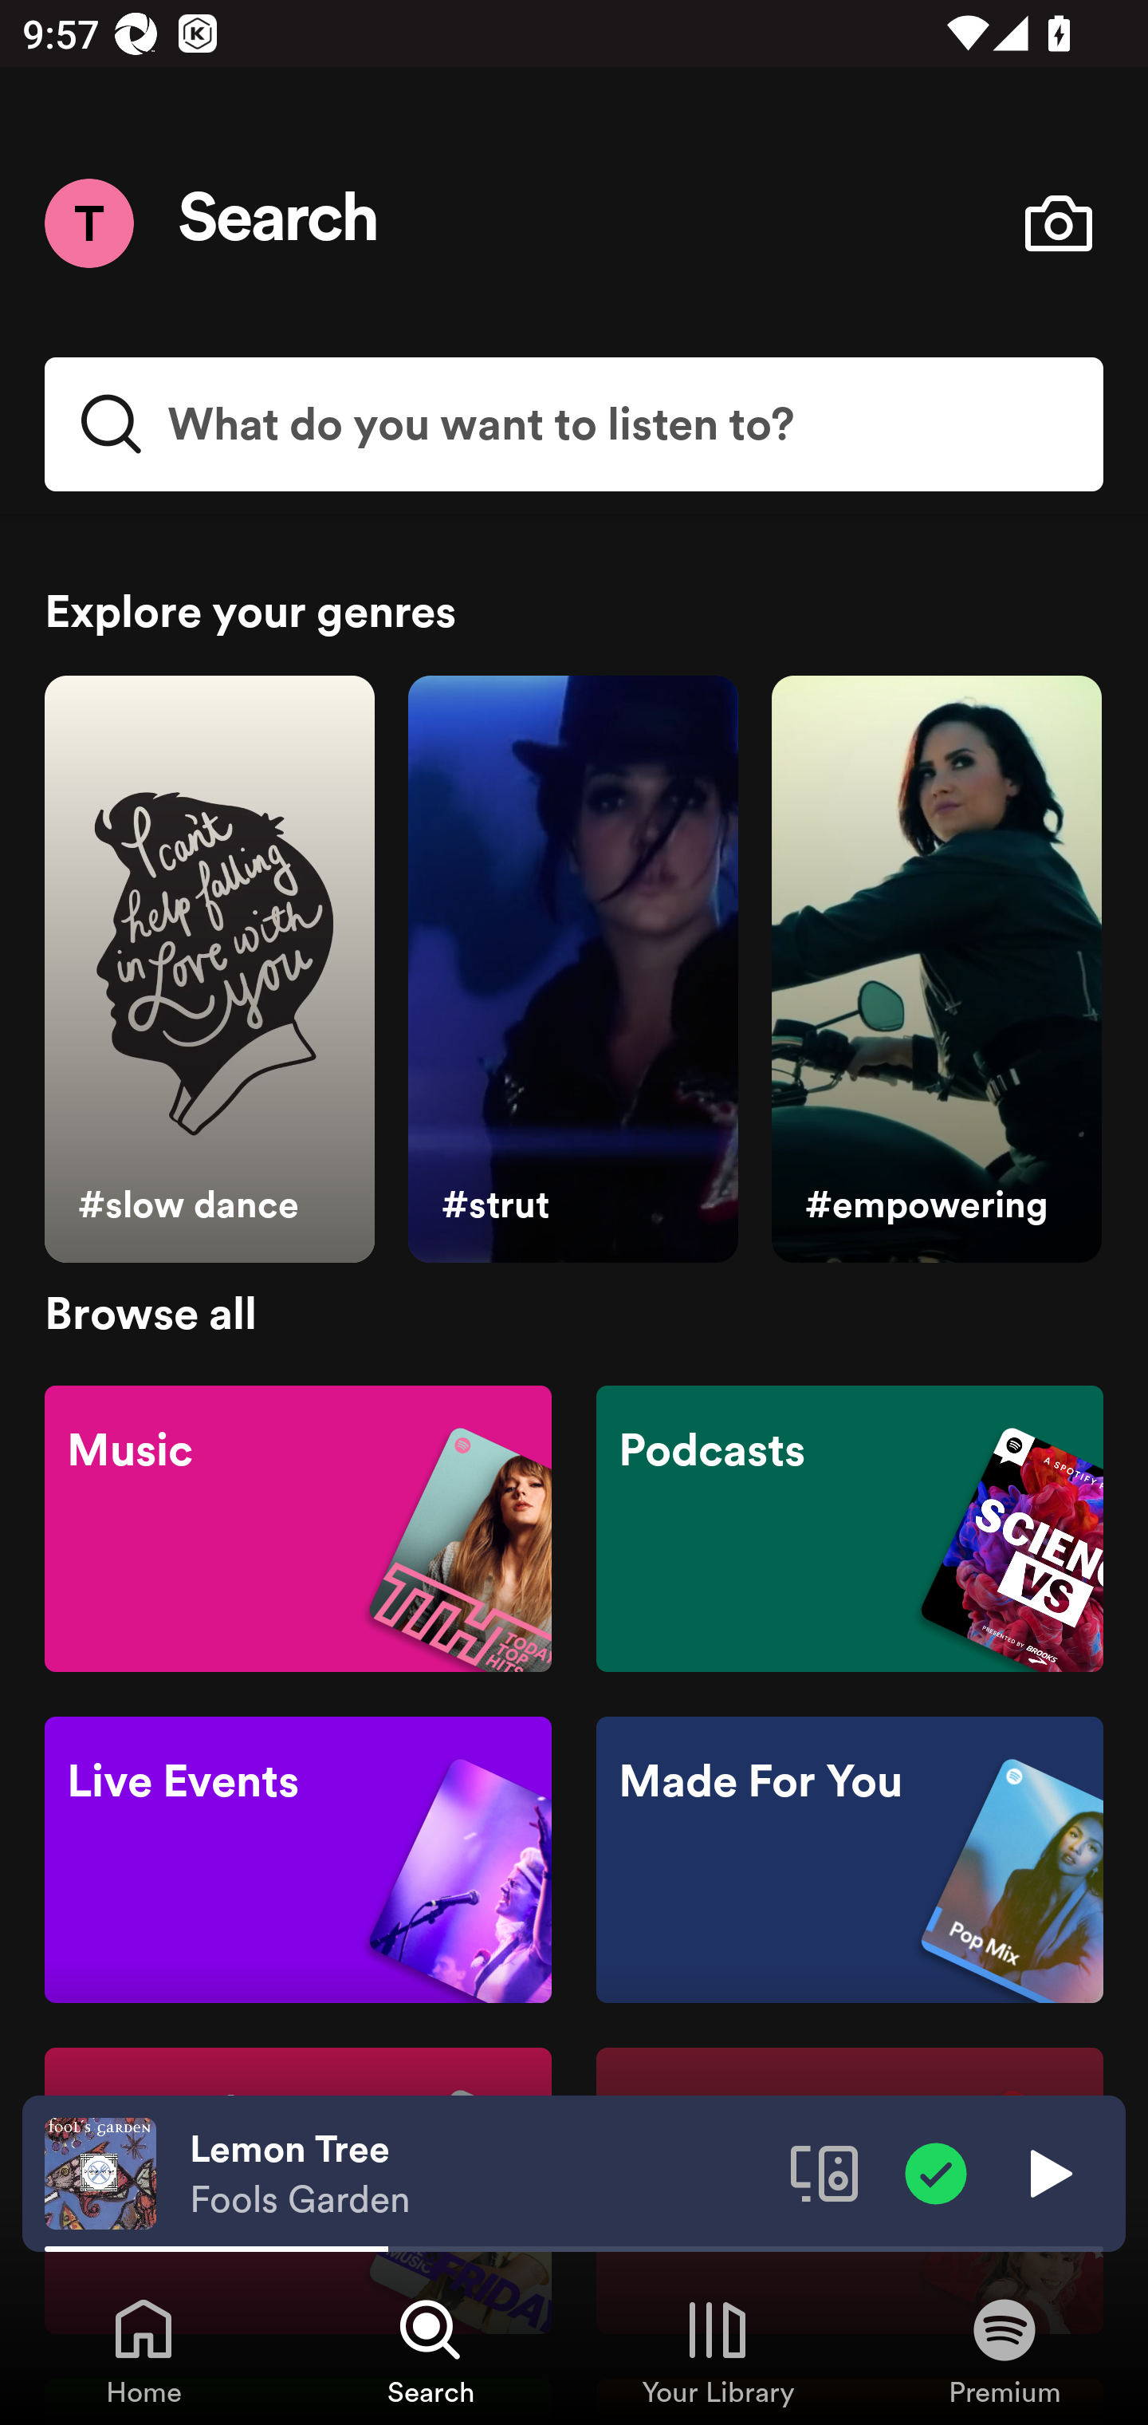 Image resolution: width=1148 pixels, height=2425 pixels. Describe the element at coordinates (1005, 2350) in the screenshot. I see `Premium, Tab 4 of 4 Premium Premium` at that location.